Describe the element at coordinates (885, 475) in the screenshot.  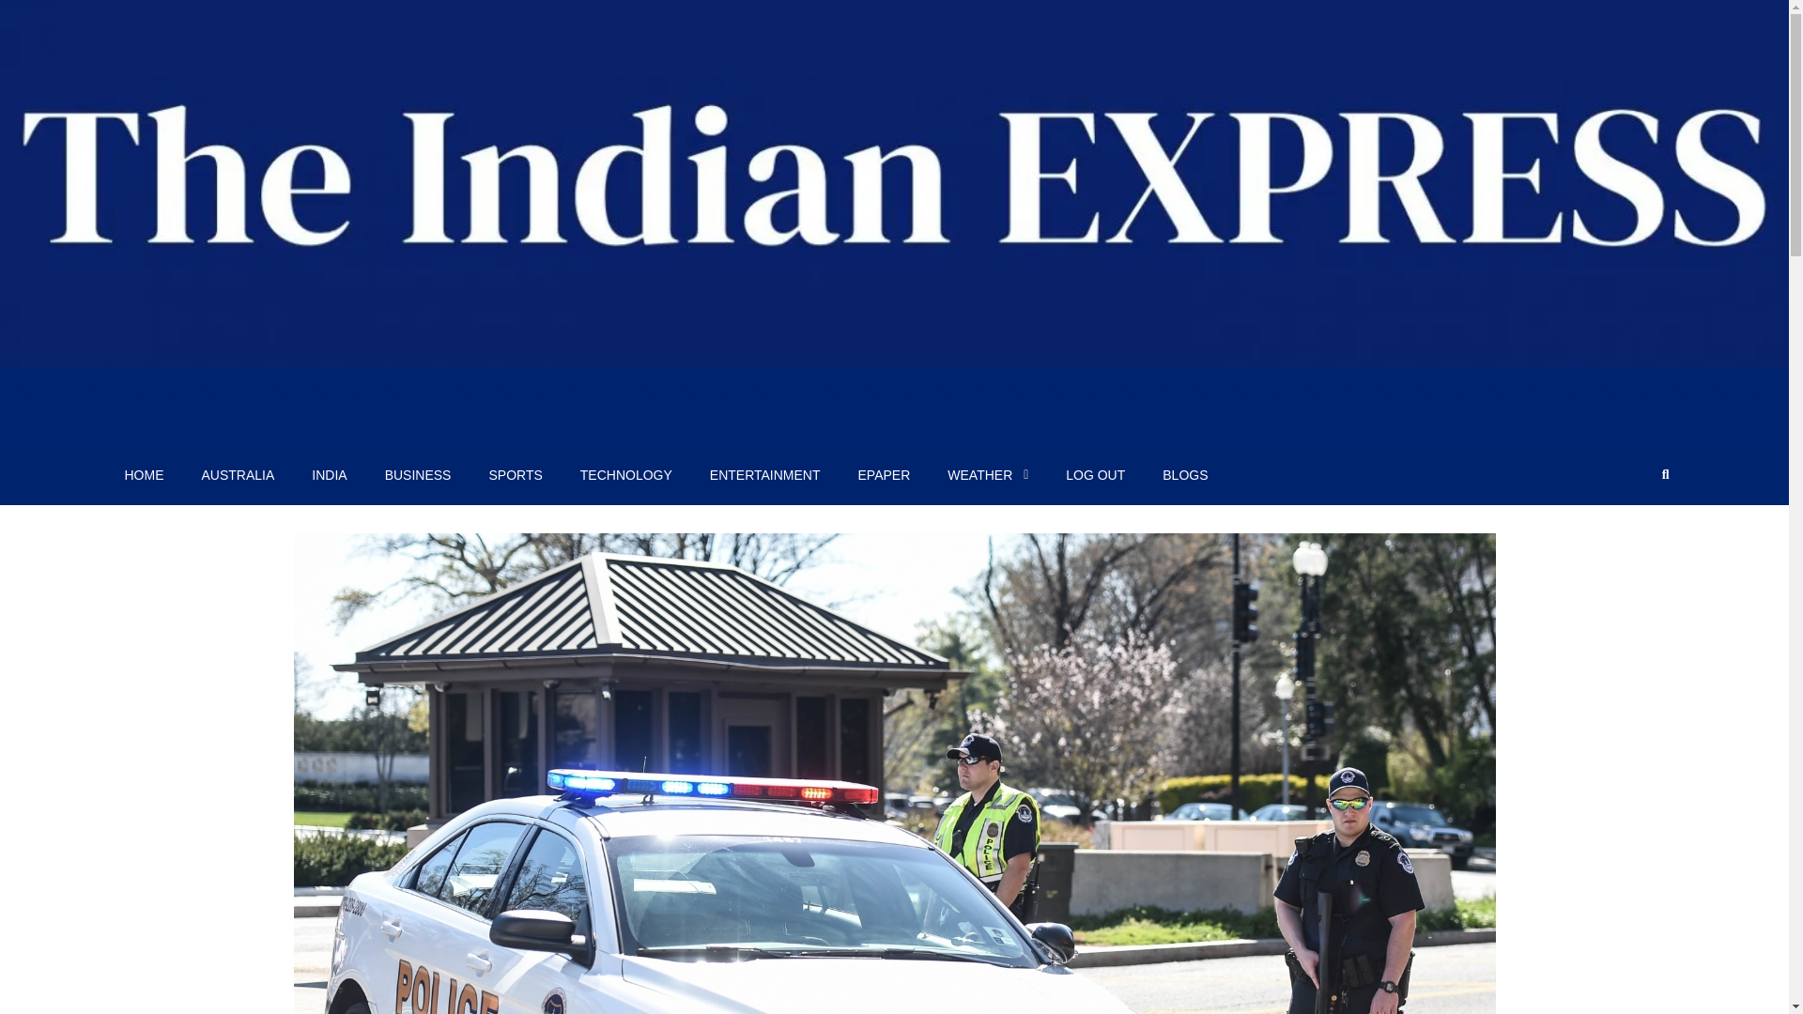
I see `EPAPER` at that location.